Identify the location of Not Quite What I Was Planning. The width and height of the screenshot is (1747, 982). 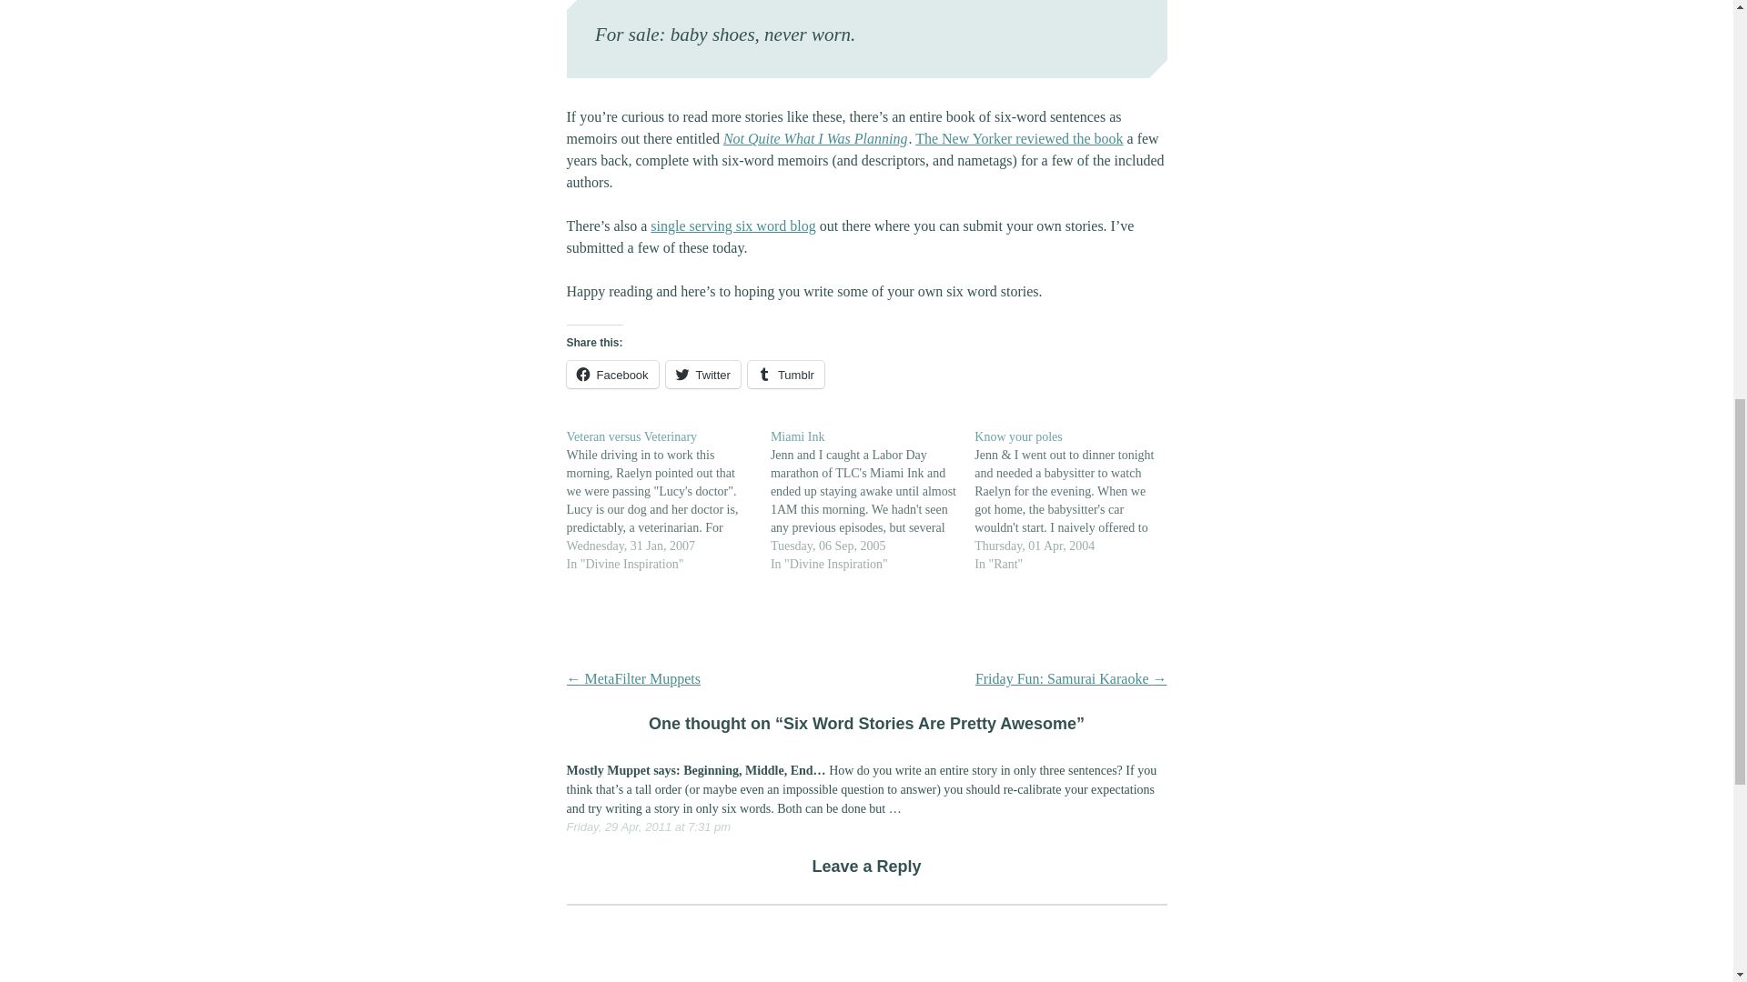
(815, 138).